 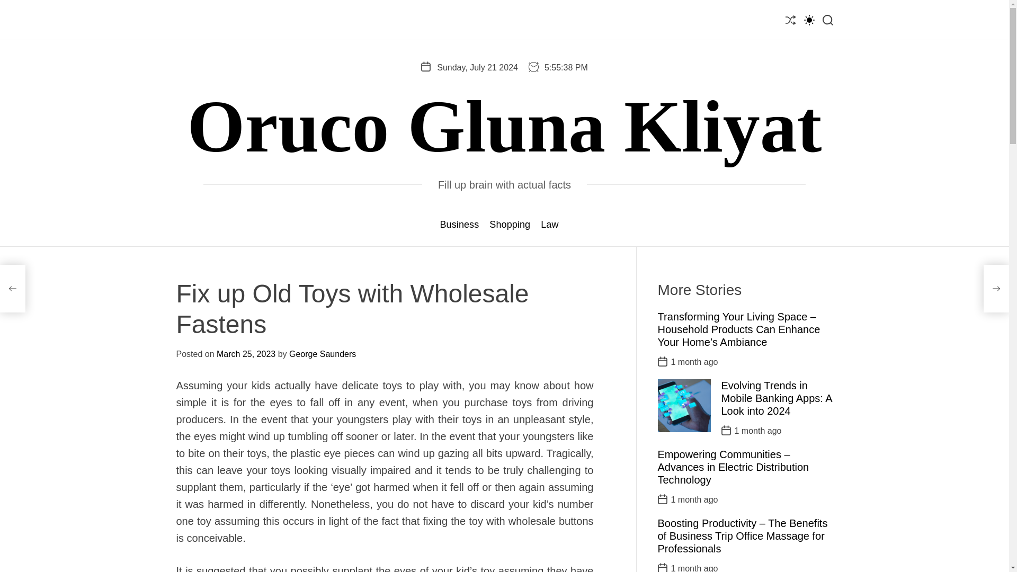 What do you see at coordinates (510, 225) in the screenshot?
I see `Shopping` at bounding box center [510, 225].